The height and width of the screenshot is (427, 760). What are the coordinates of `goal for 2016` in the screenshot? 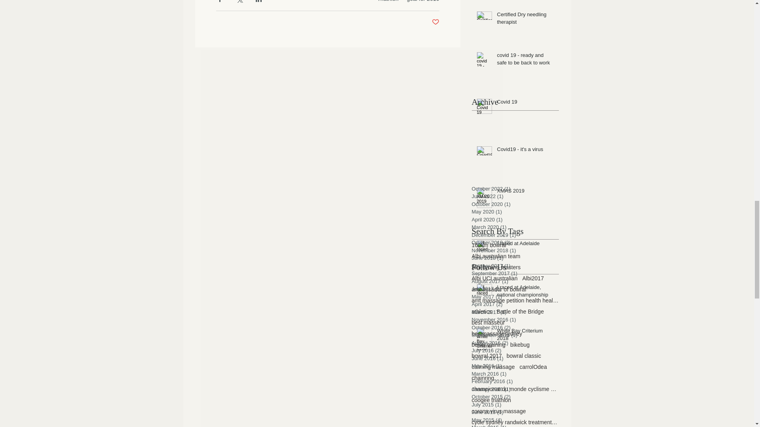 It's located at (423, 1).